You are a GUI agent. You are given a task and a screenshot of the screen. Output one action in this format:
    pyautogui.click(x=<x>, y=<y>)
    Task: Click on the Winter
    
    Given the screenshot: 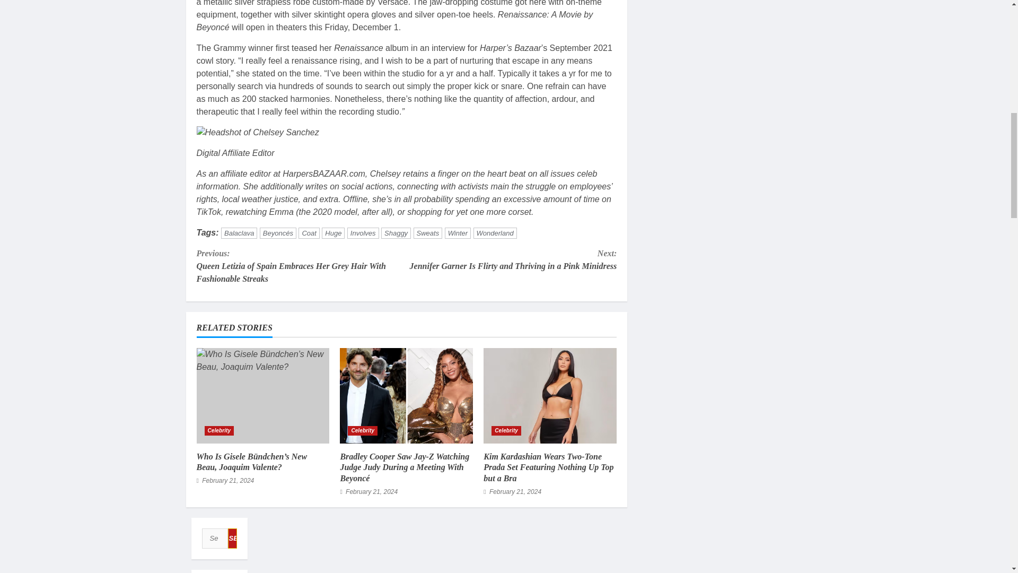 What is the action you would take?
    pyautogui.click(x=458, y=233)
    